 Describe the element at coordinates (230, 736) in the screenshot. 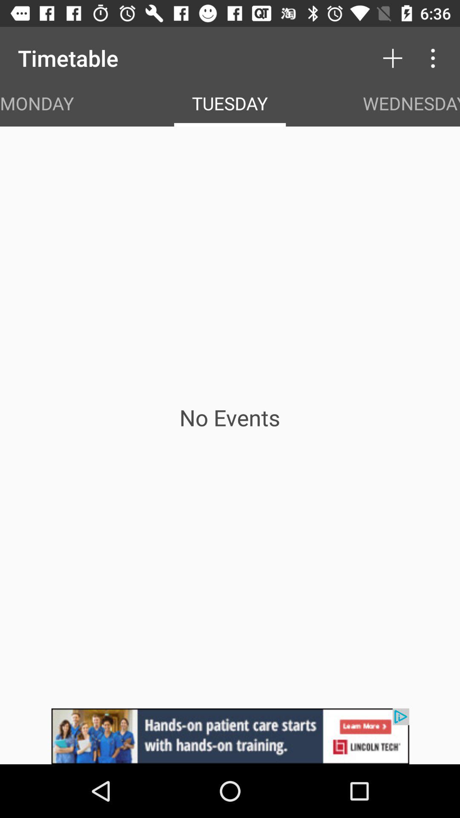

I see `advertisement for lincoln tech` at that location.